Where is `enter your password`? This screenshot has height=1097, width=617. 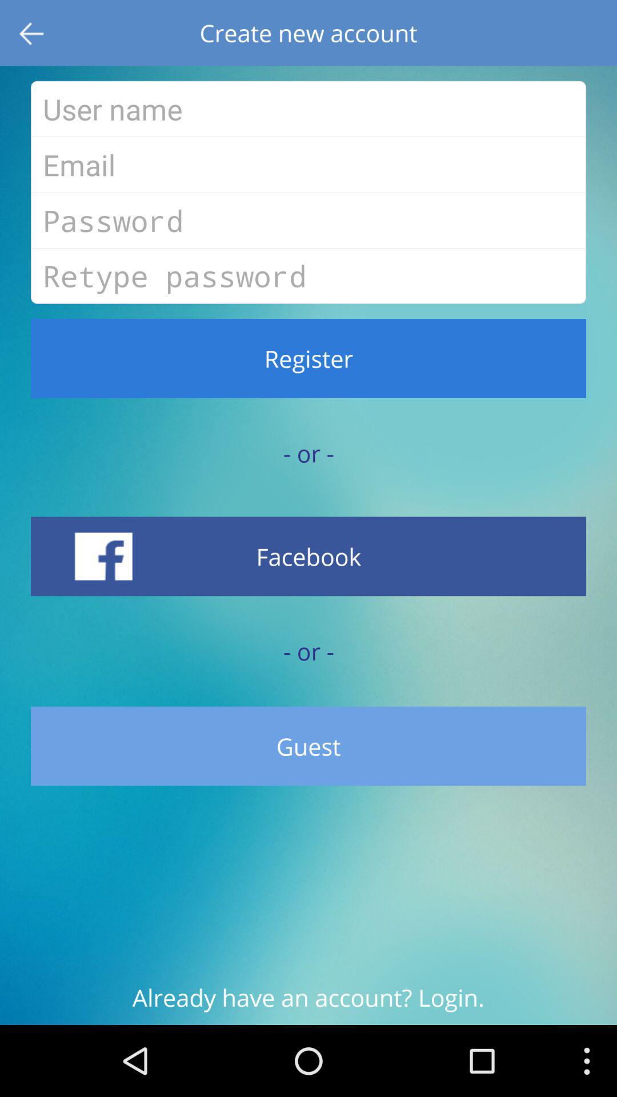 enter your password is located at coordinates (308, 220).